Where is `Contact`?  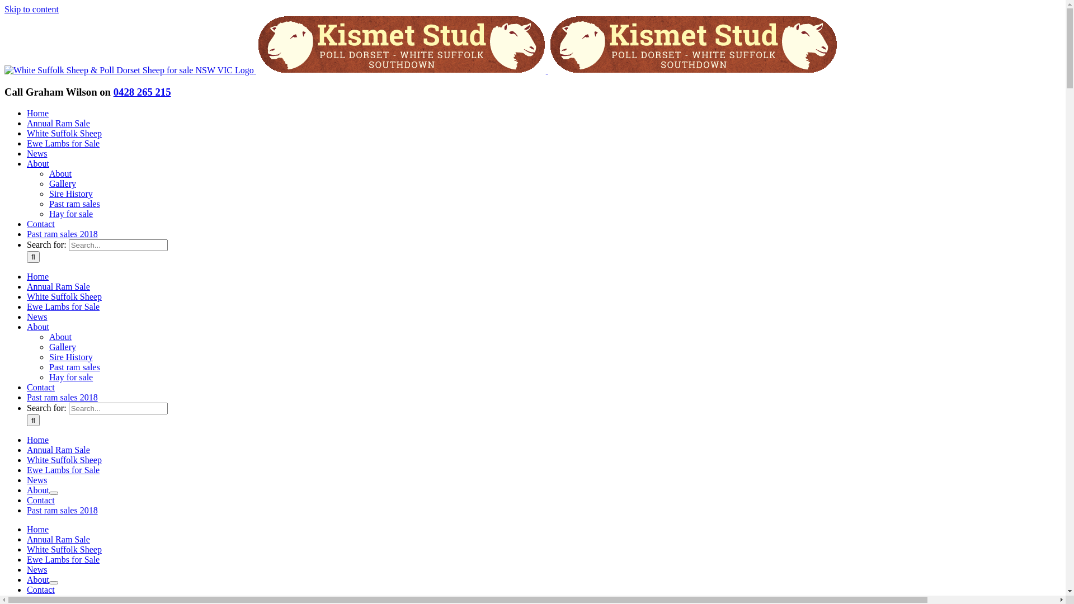
Contact is located at coordinates (41, 500).